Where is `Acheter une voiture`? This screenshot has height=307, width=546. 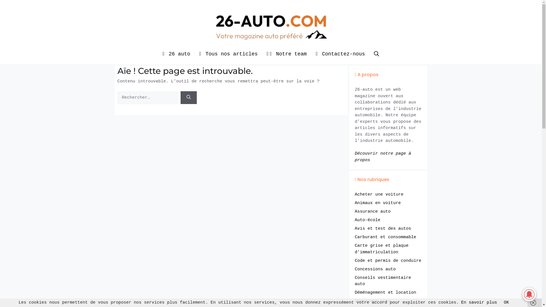 Acheter une voiture is located at coordinates (379, 194).